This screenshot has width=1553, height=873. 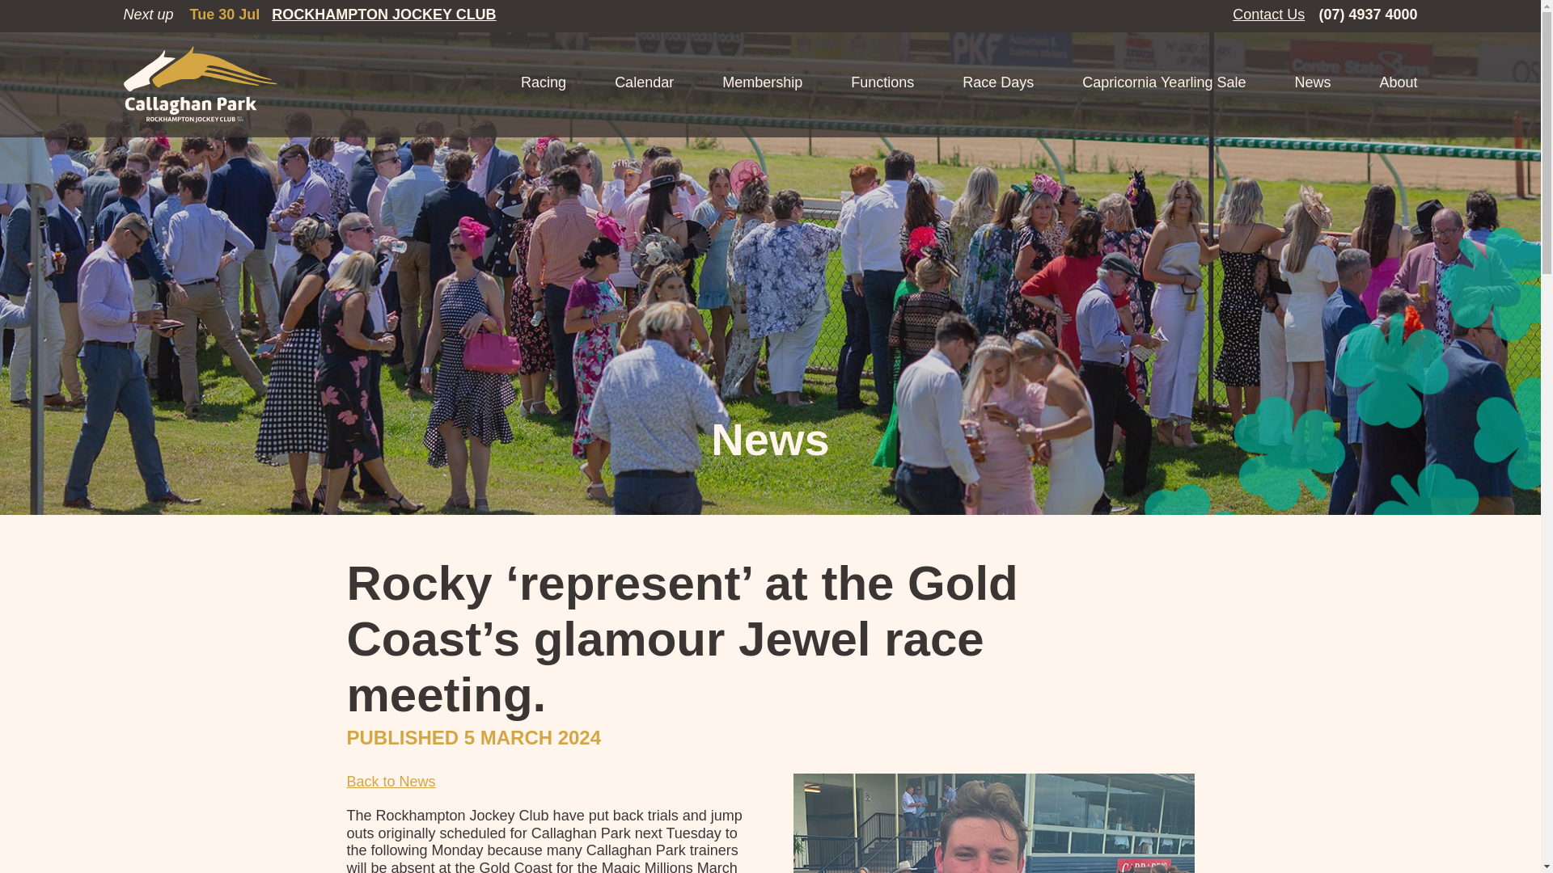 I want to click on Racing, so click(x=544, y=84).